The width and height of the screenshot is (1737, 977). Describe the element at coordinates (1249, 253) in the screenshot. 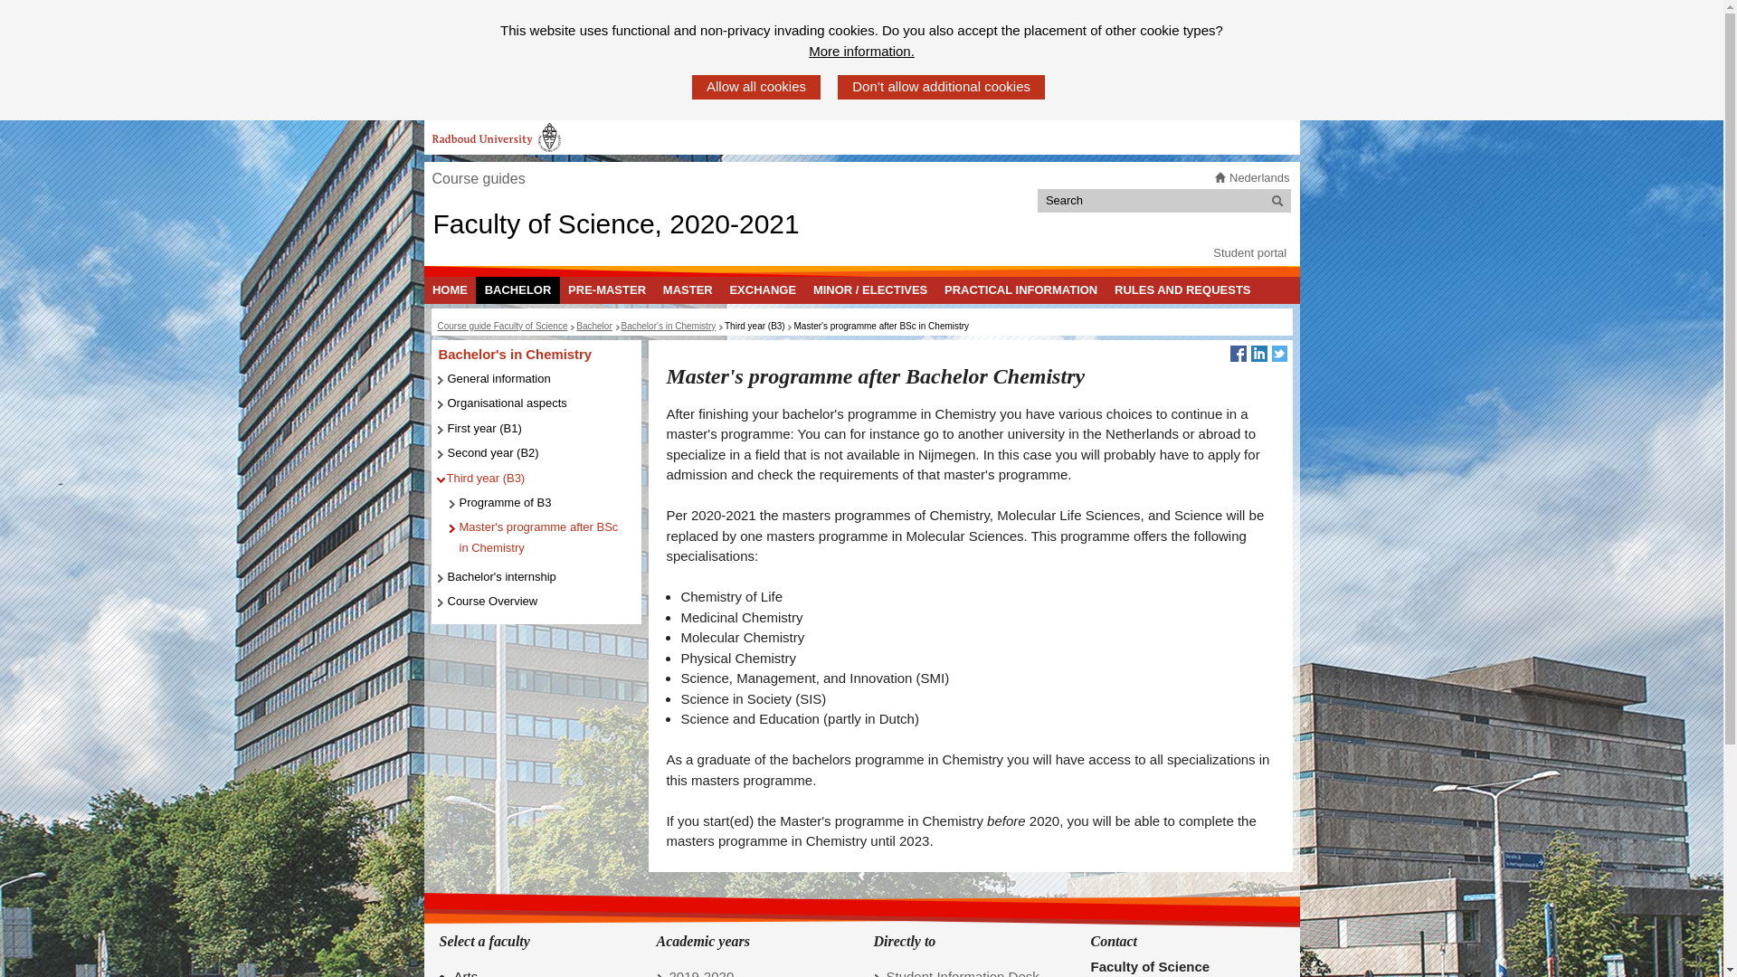

I see `Student portal` at that location.